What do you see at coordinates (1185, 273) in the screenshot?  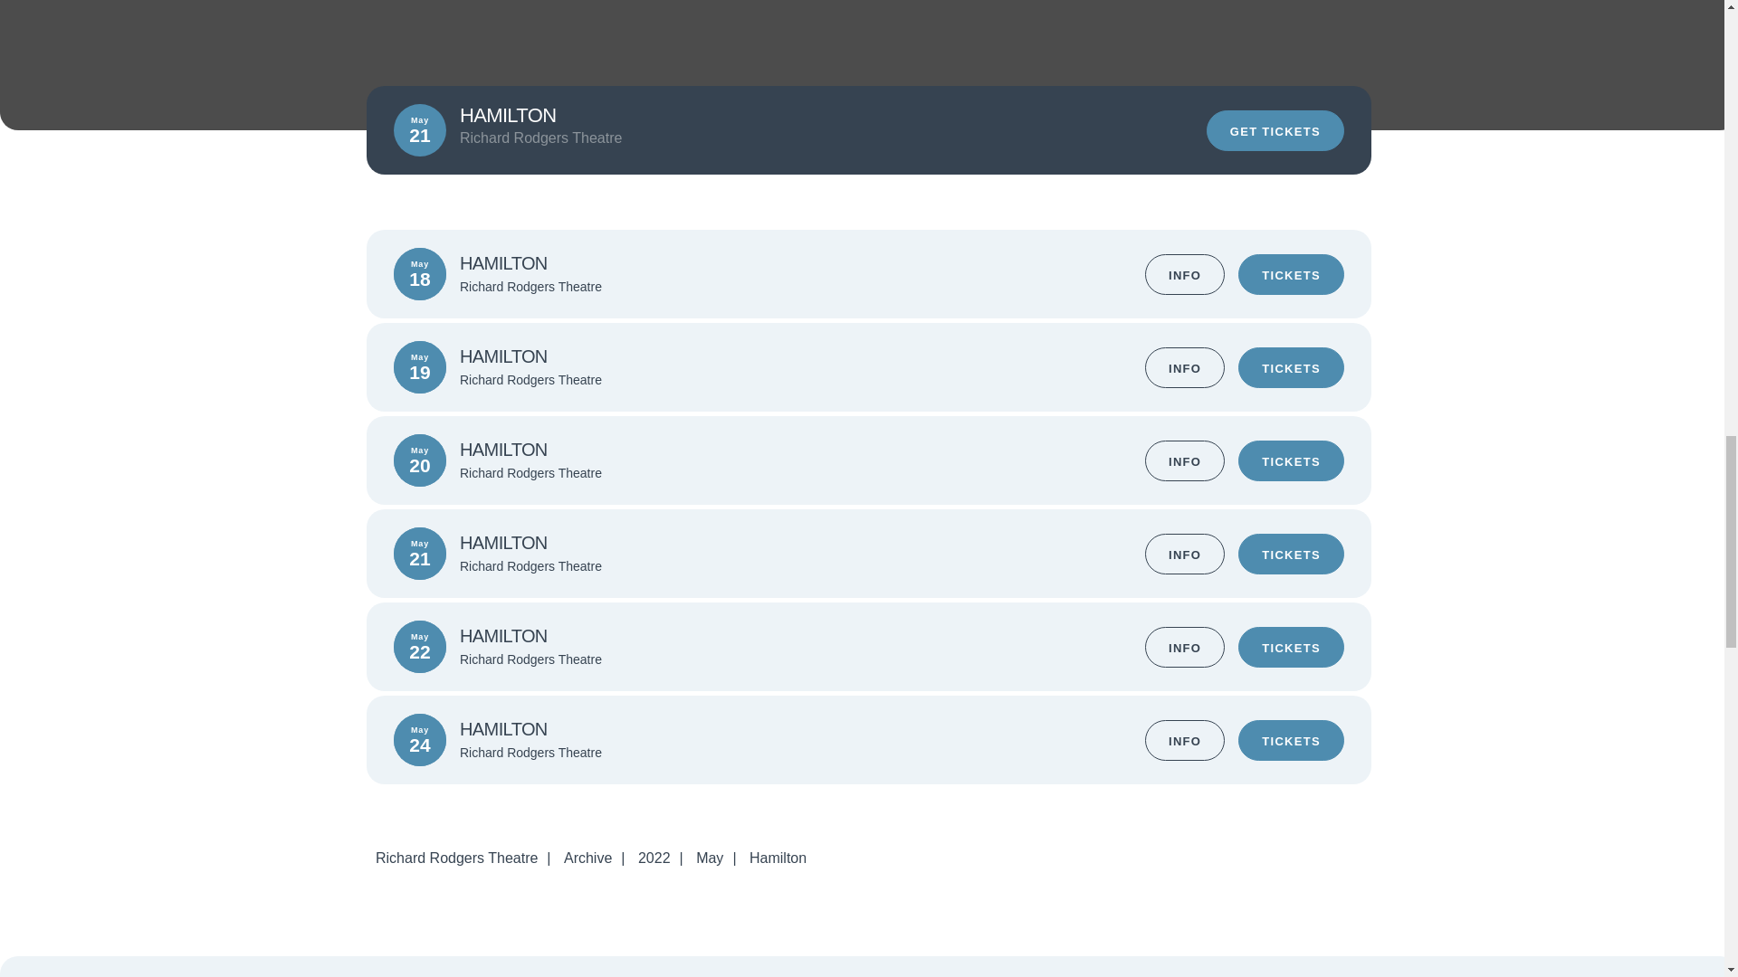 I see `INFO` at bounding box center [1185, 273].